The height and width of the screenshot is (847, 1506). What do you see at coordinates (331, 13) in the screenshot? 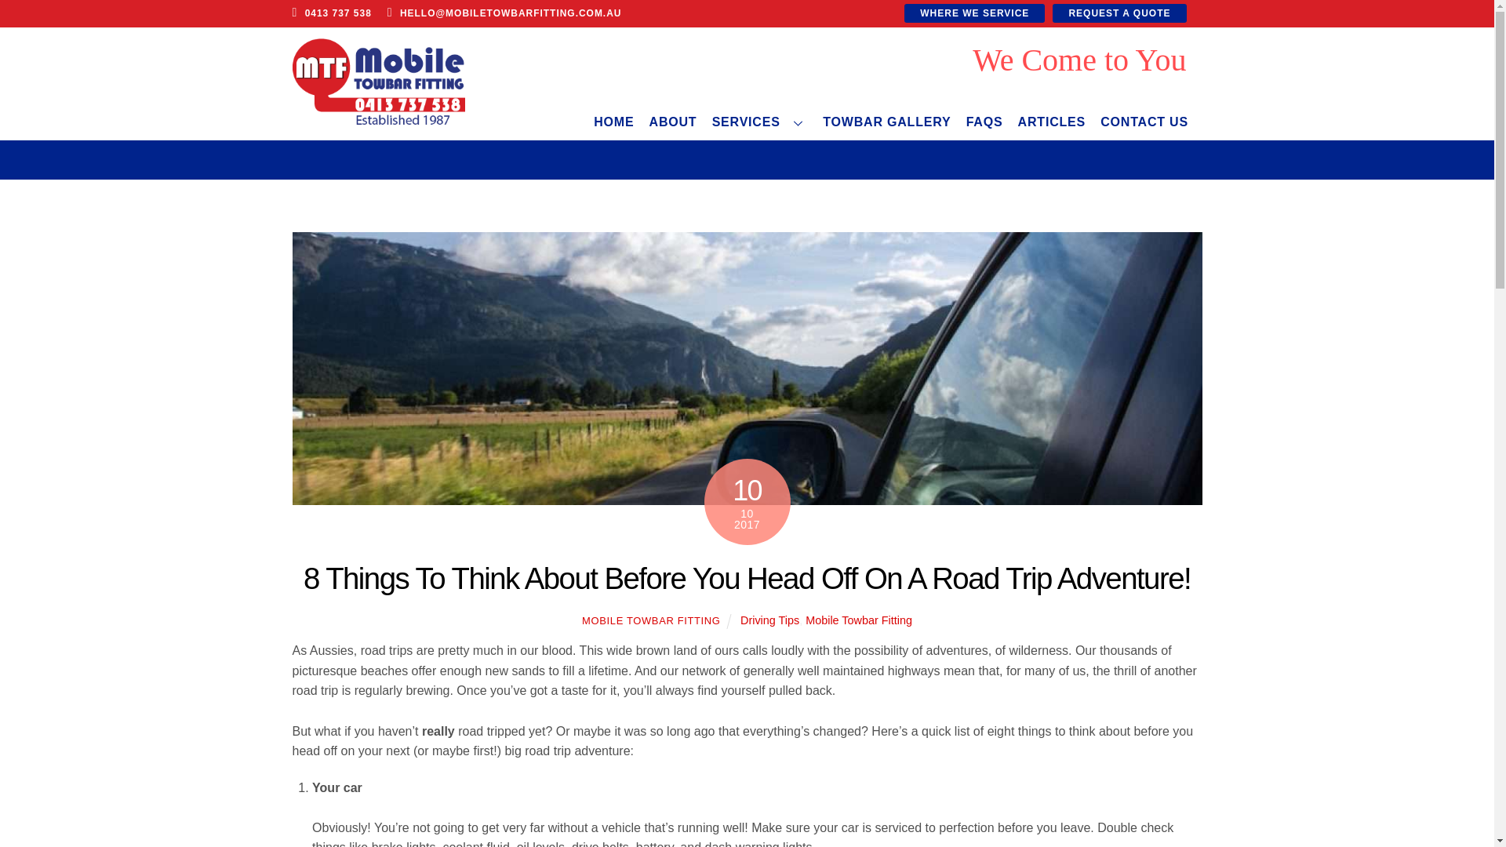
I see `0413 737 538` at bounding box center [331, 13].